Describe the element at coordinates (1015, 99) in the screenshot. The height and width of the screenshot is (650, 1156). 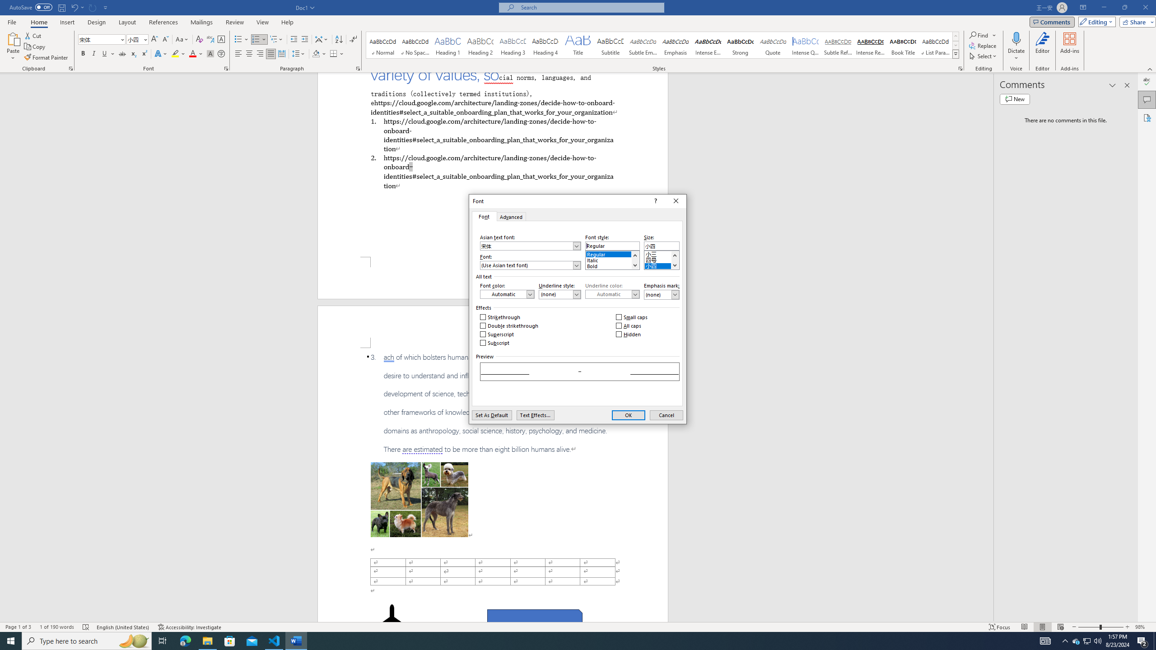
I see `New comment` at that location.